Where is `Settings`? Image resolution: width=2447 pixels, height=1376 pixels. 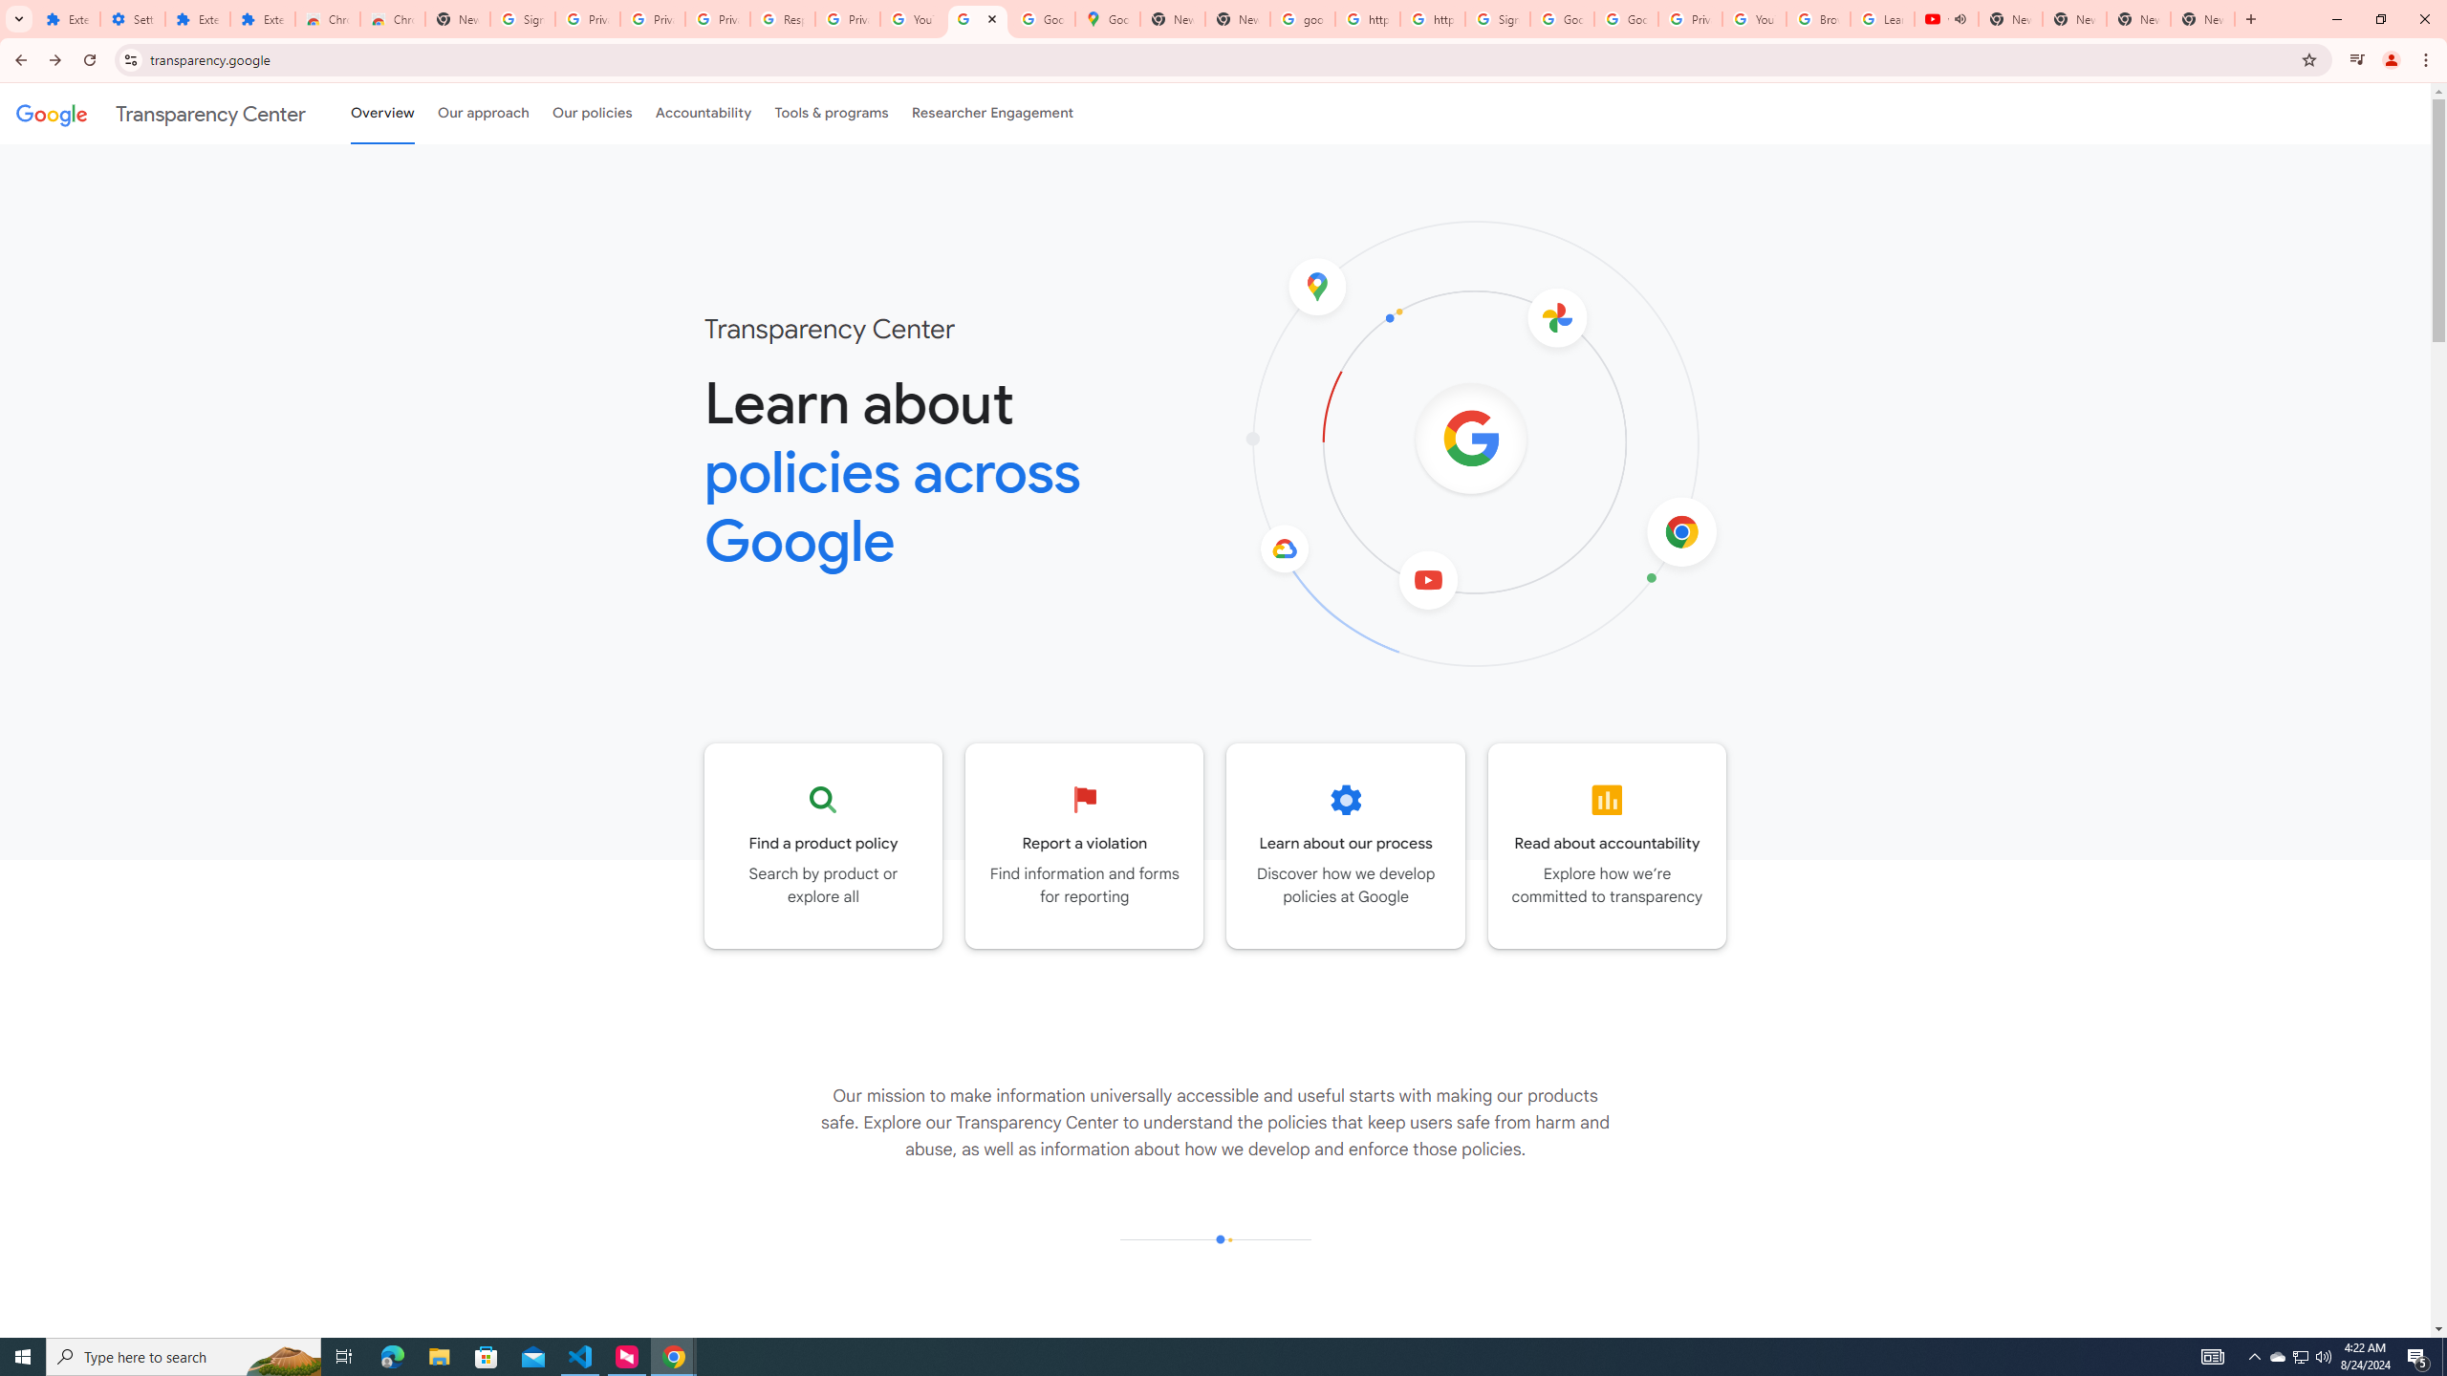 Settings is located at coordinates (133, 19).